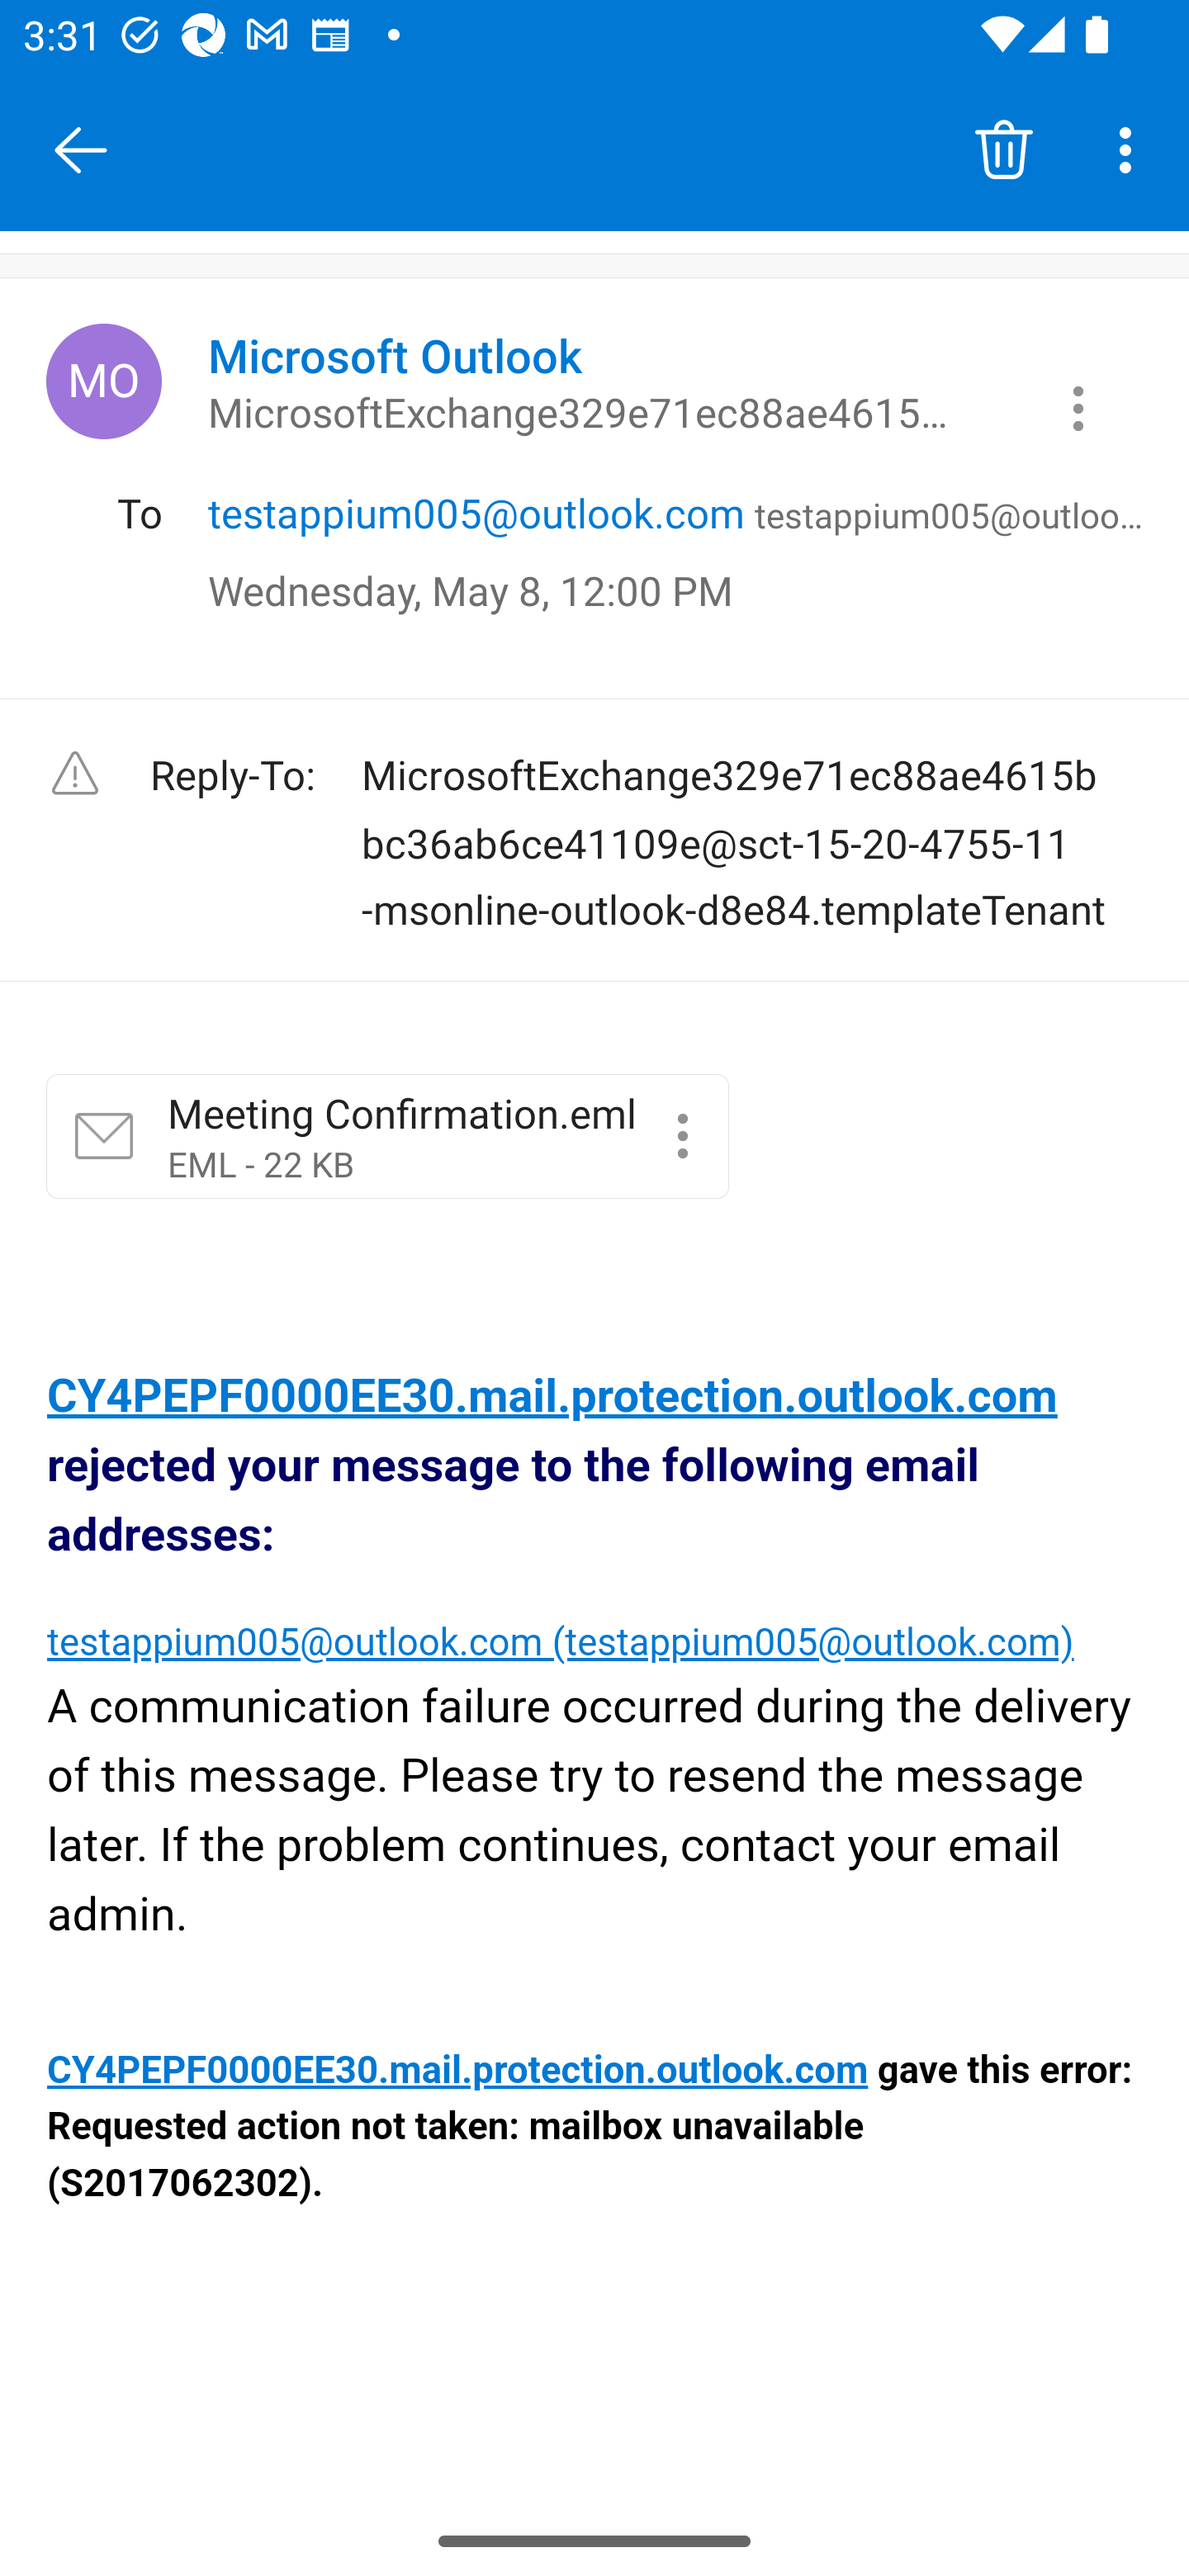 This screenshot has height=2576, width=1189. What do you see at coordinates (459, 2072) in the screenshot?
I see `CY4PEPF0000EE30.mail.protection.outlook.com` at bounding box center [459, 2072].